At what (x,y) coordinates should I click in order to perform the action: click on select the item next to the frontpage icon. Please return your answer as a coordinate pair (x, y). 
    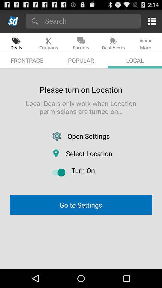
    Looking at the image, I should click on (81, 60).